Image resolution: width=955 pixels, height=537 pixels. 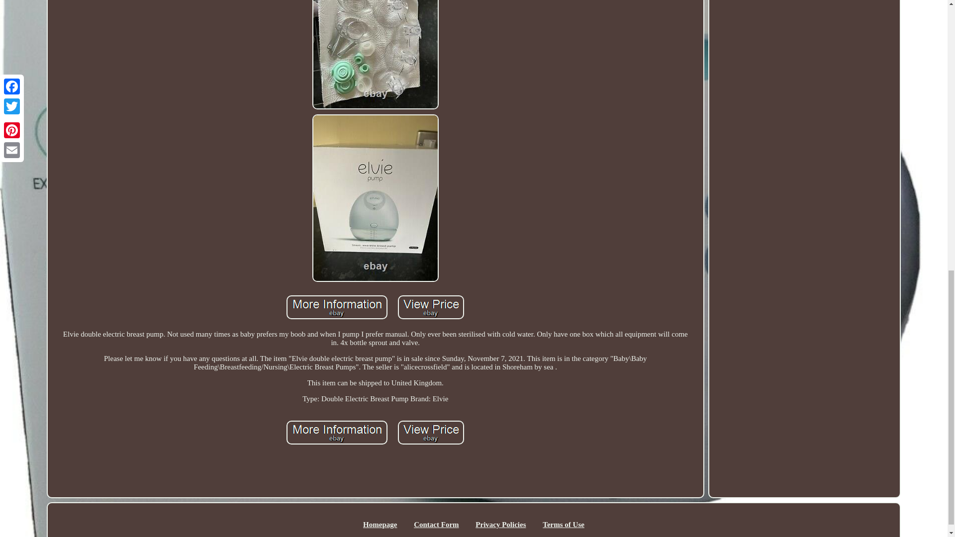 I want to click on Elvie double electric breast pump, so click(x=431, y=433).